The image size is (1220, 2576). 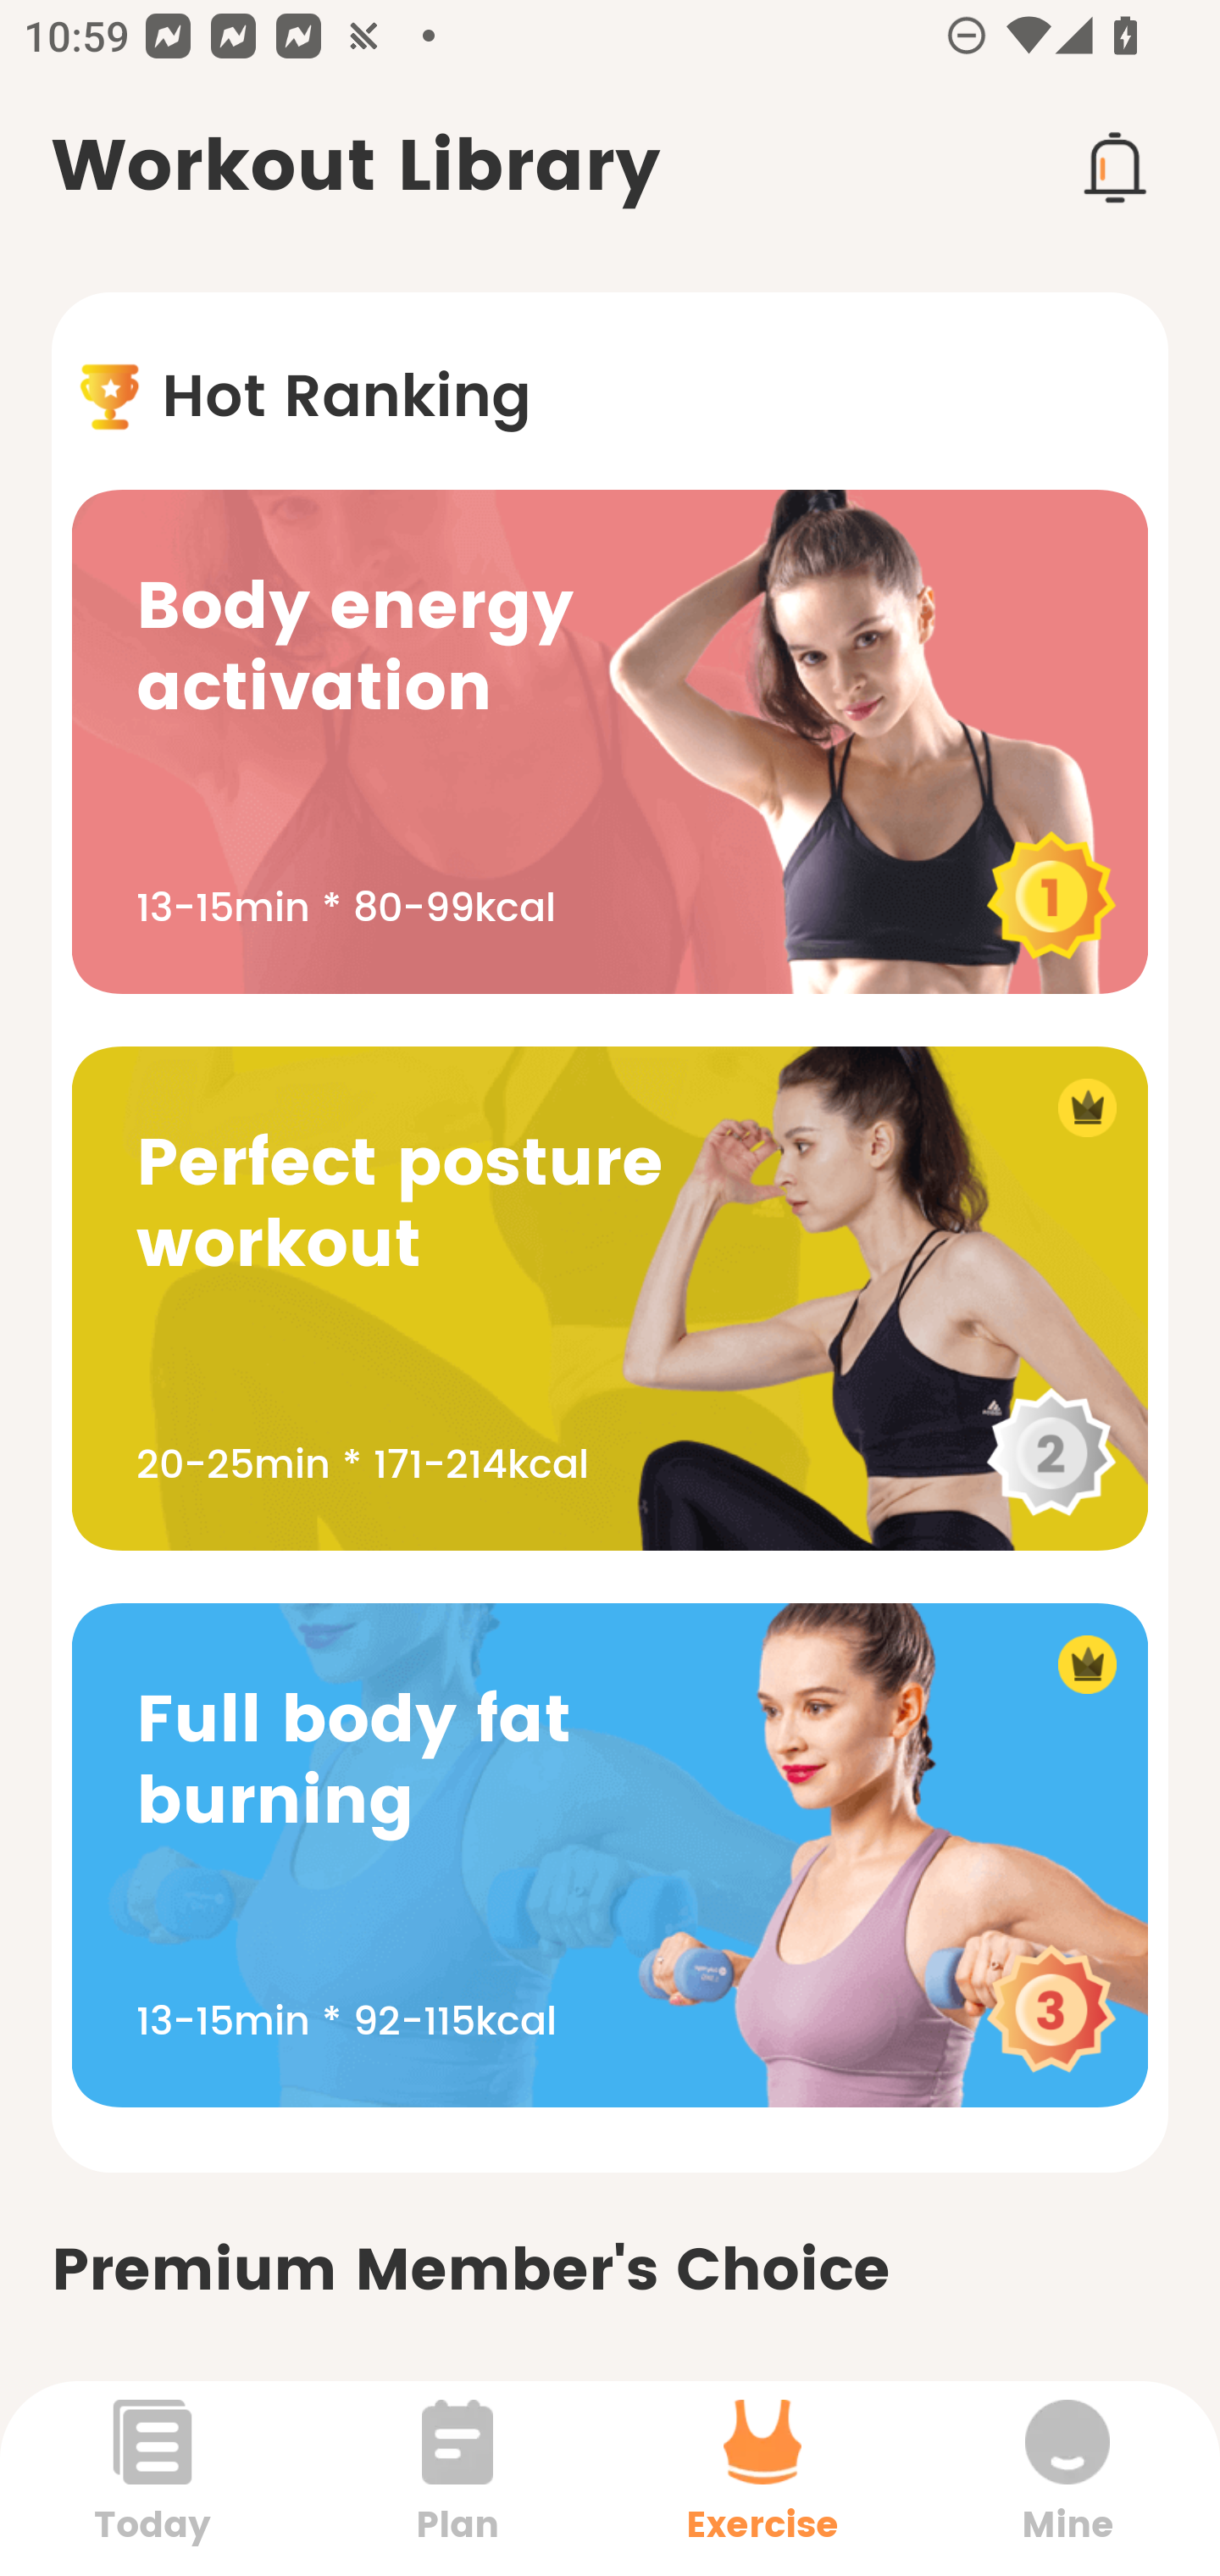 What do you see at coordinates (610, 1298) in the screenshot?
I see `Perfect posture workout 20-25min * 171-214kcal` at bounding box center [610, 1298].